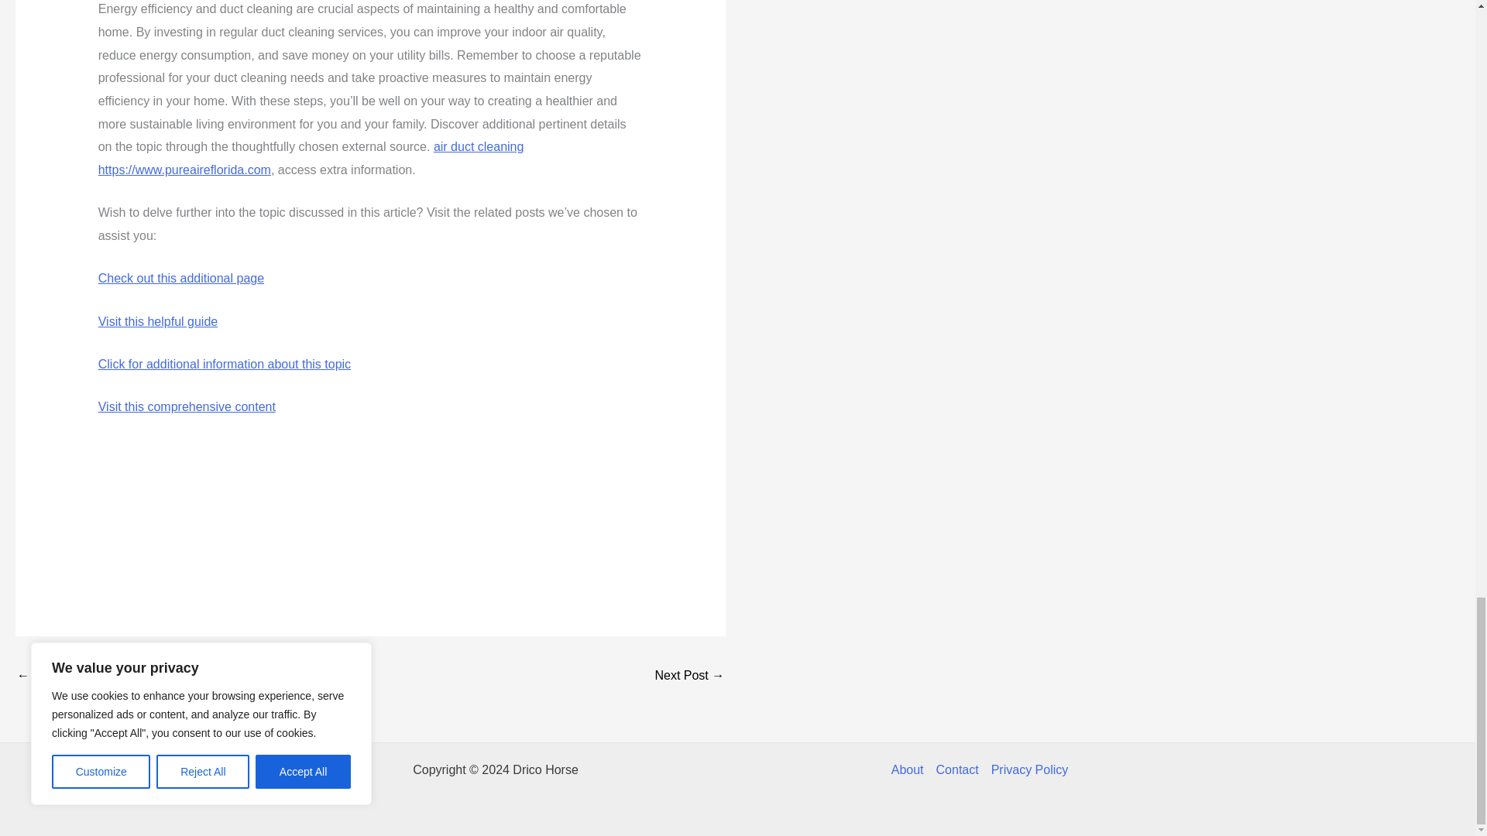 This screenshot has width=1487, height=836. What do you see at coordinates (225, 364) in the screenshot?
I see `Click for additional information about this topic` at bounding box center [225, 364].